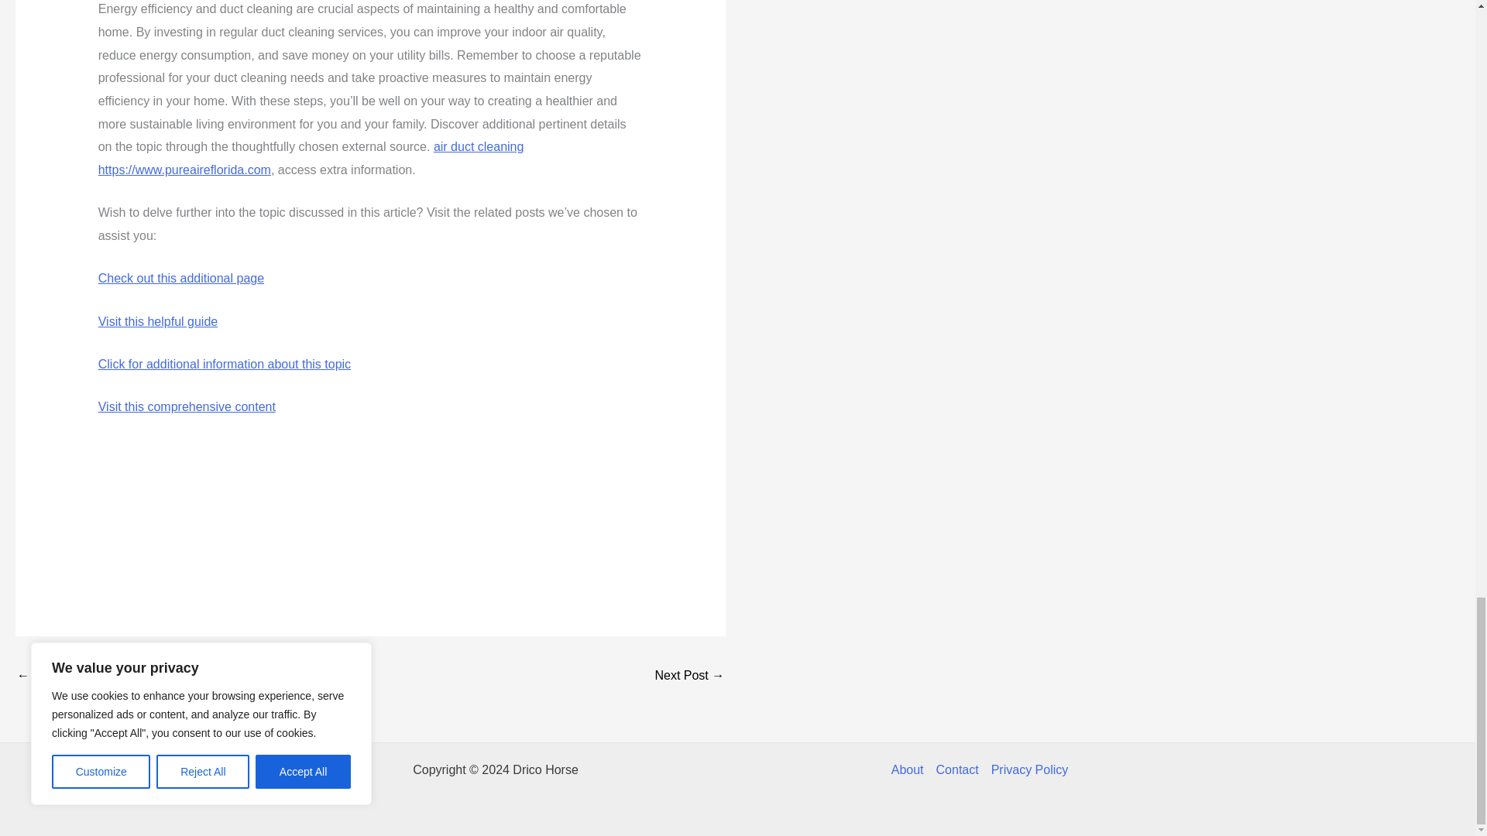 This screenshot has width=1487, height=836. What do you see at coordinates (225, 364) in the screenshot?
I see `Click for additional information about this topic` at bounding box center [225, 364].